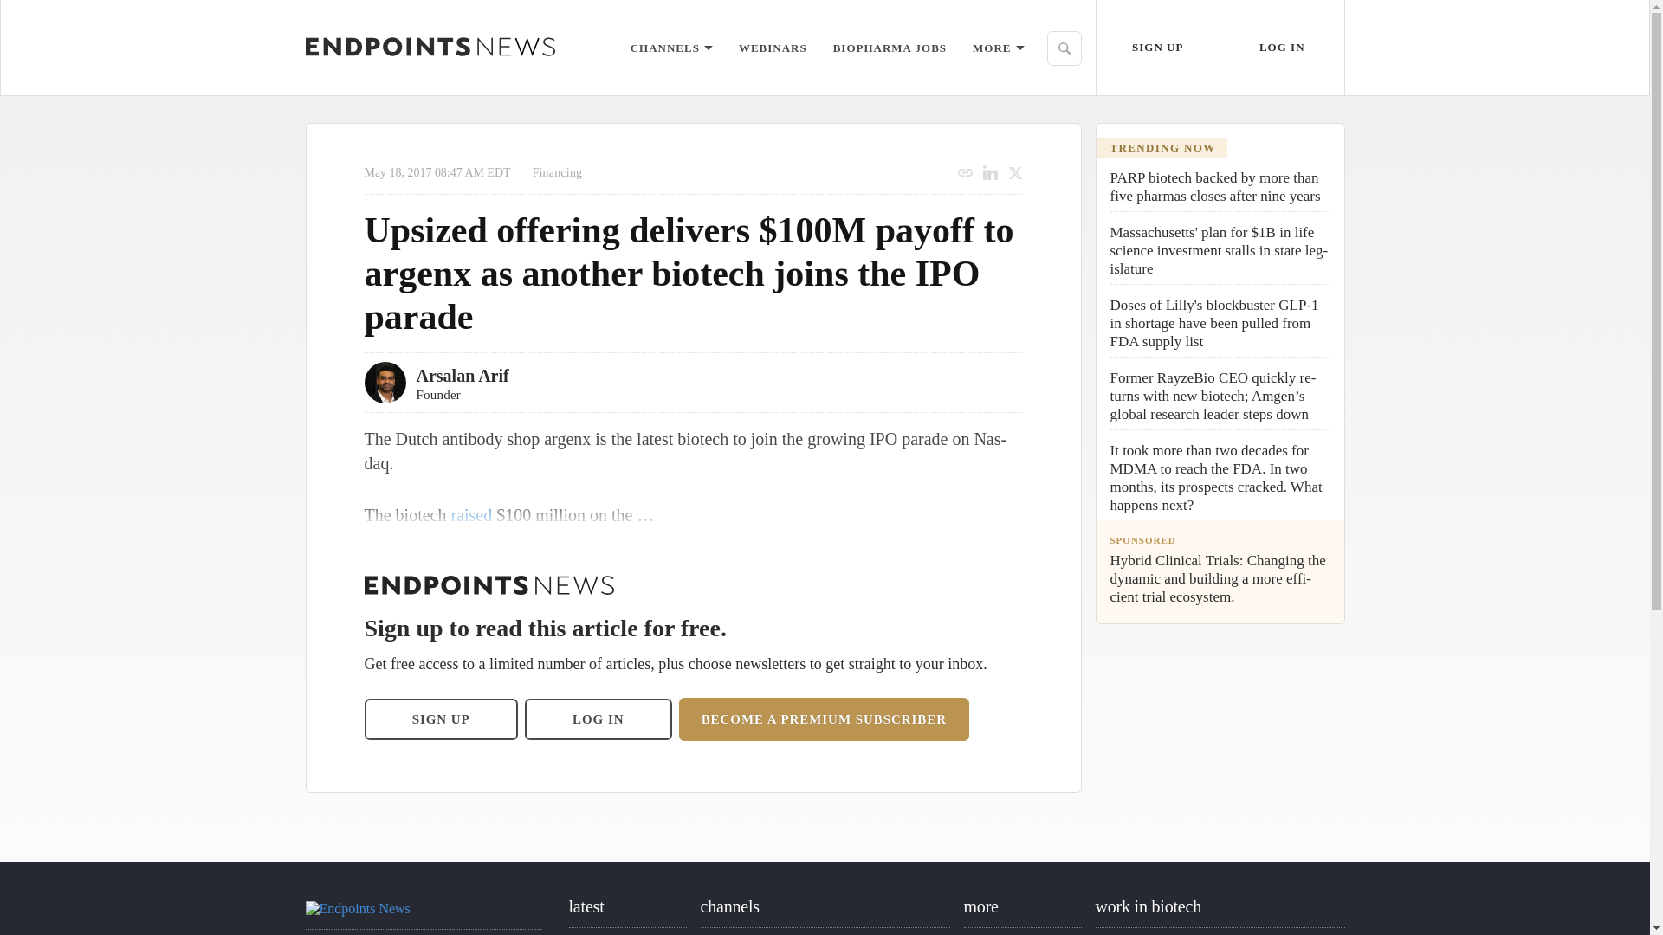 This screenshot has height=935, width=1663. I want to click on BIOPHARMA JOBS, so click(889, 47).